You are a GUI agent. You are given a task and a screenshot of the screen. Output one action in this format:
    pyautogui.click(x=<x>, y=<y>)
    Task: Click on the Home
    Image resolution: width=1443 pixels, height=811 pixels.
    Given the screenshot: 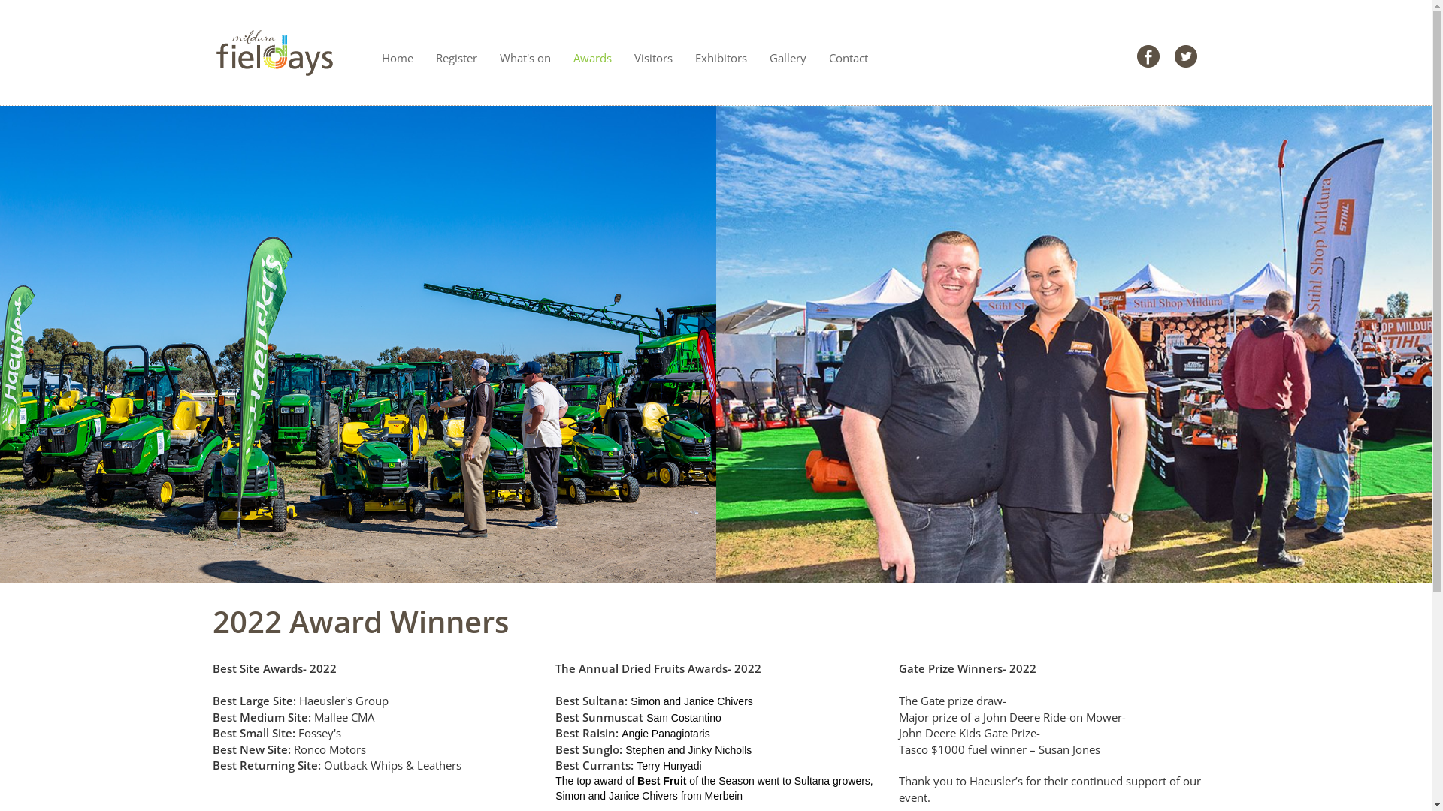 What is the action you would take?
    pyautogui.click(x=397, y=53)
    